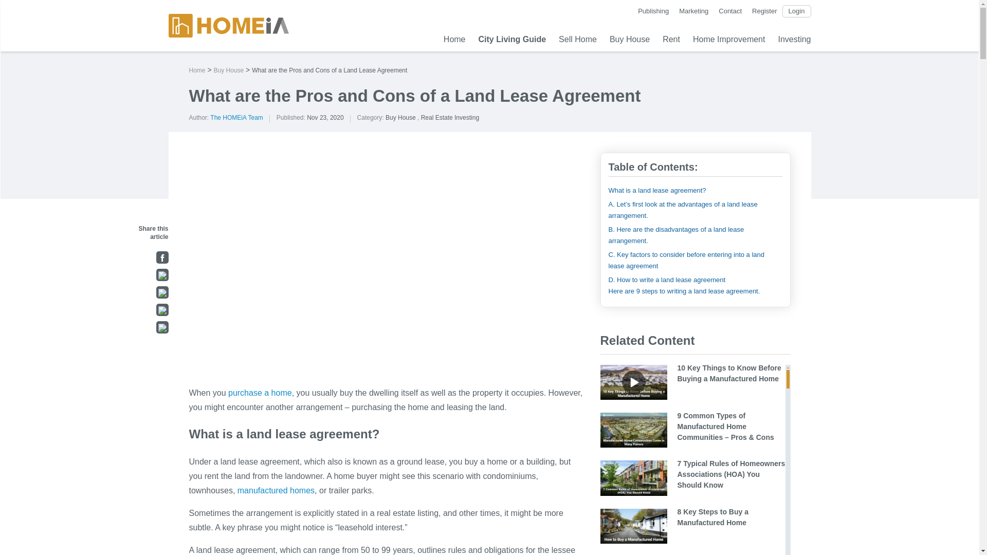  I want to click on Buy House, so click(228, 70).